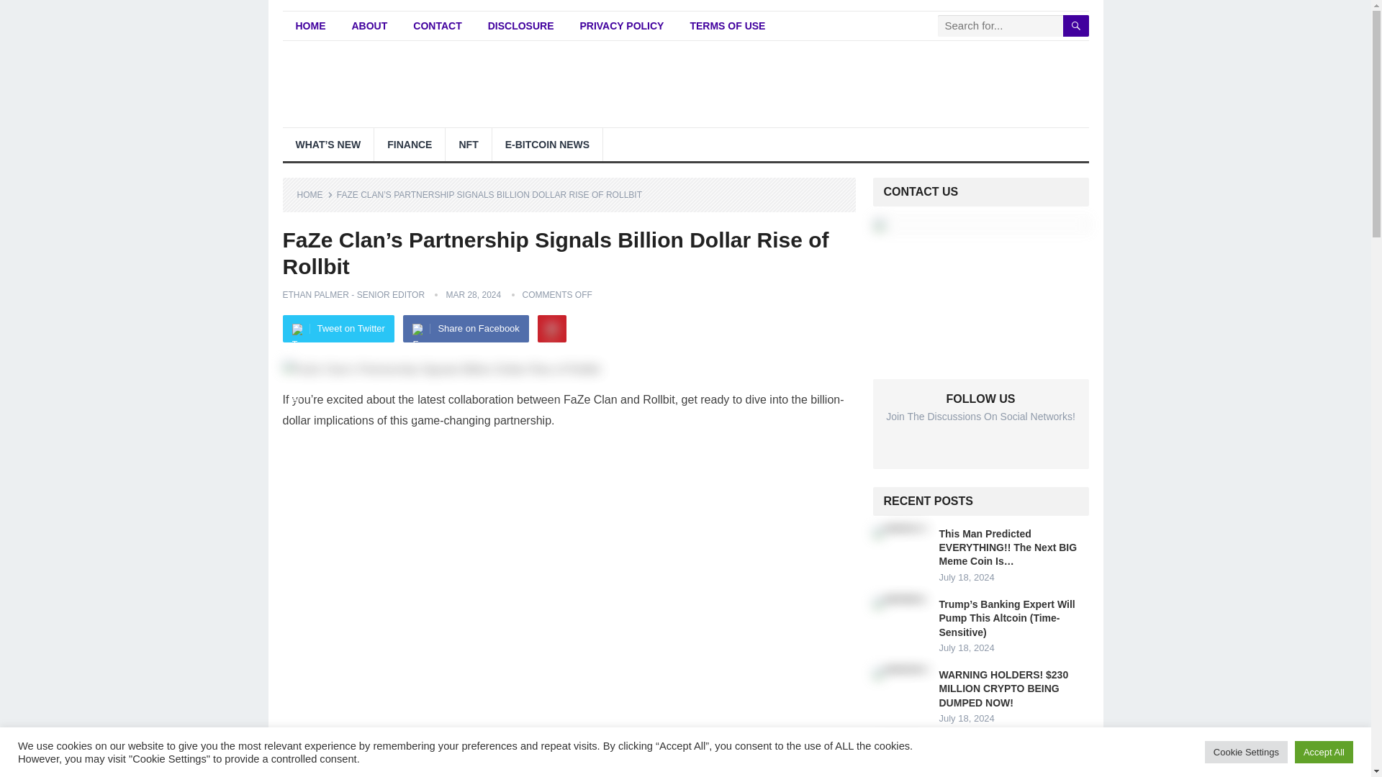 The height and width of the screenshot is (777, 1382). What do you see at coordinates (727, 26) in the screenshot?
I see `TERMS OF USE` at bounding box center [727, 26].